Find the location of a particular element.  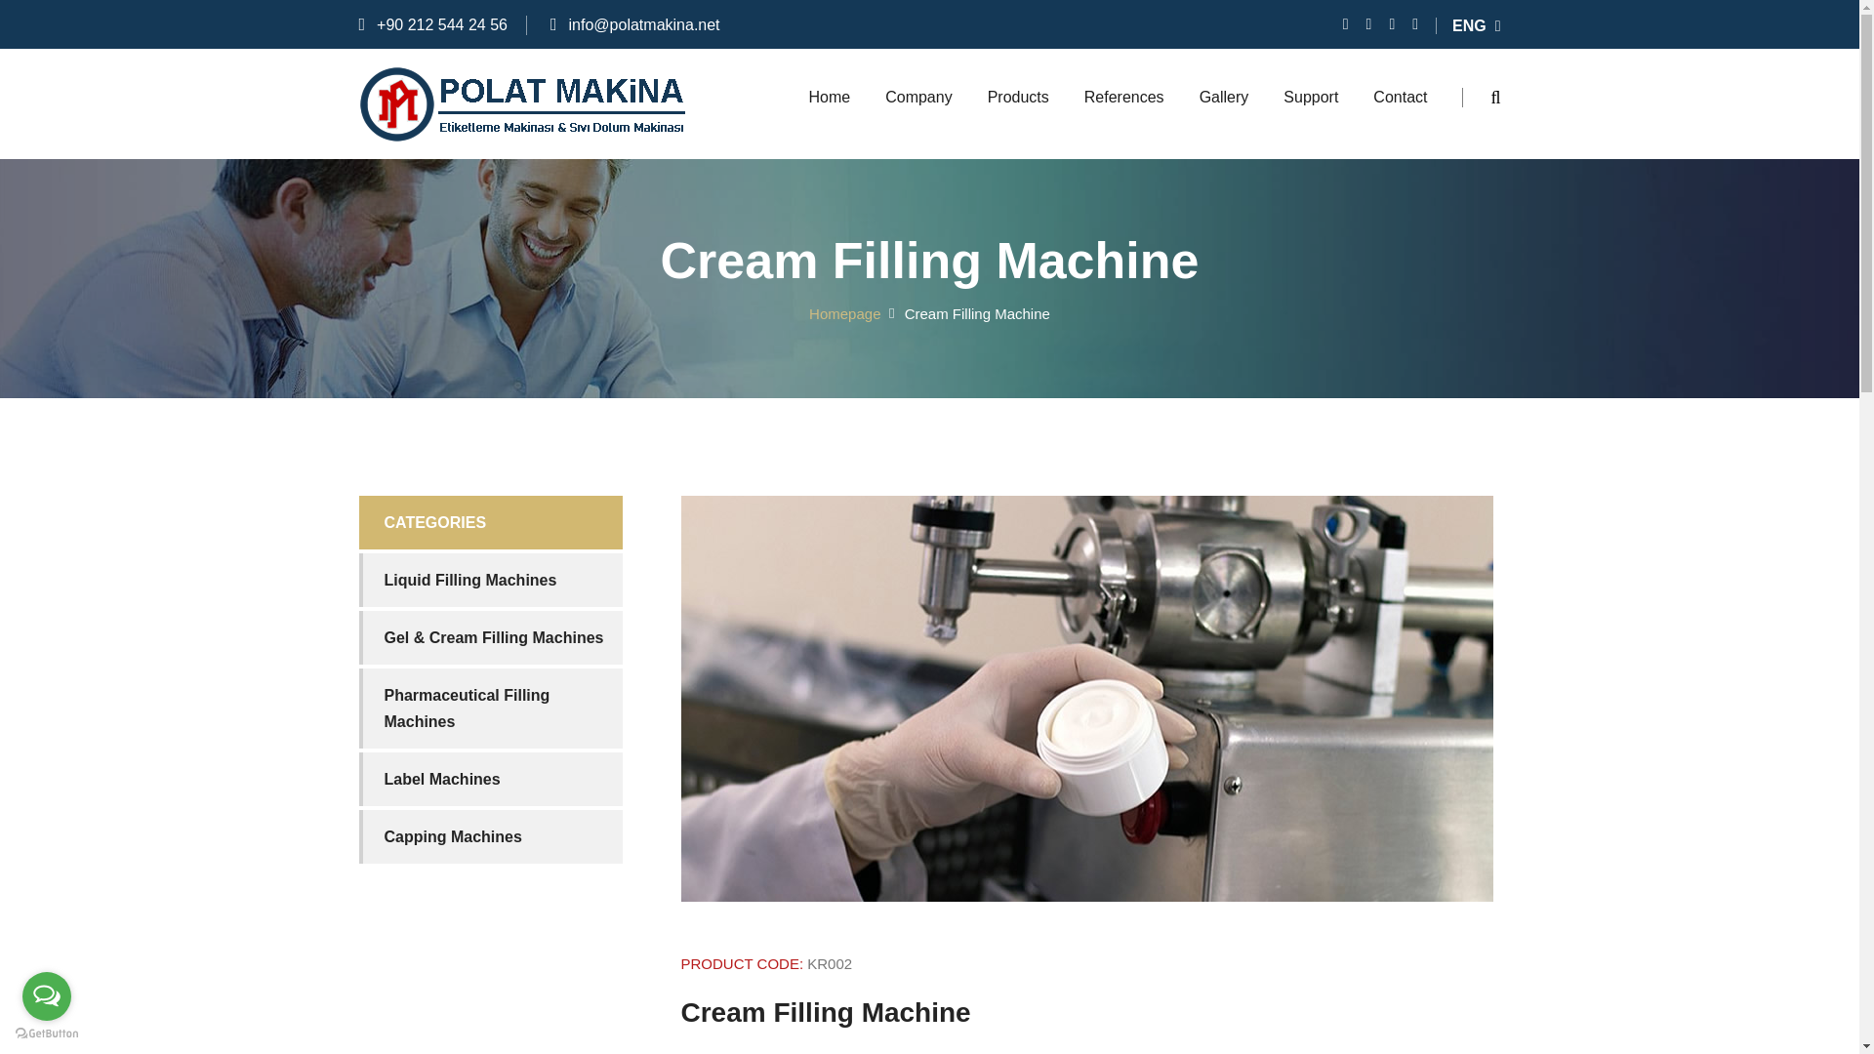

Support is located at coordinates (1310, 98).